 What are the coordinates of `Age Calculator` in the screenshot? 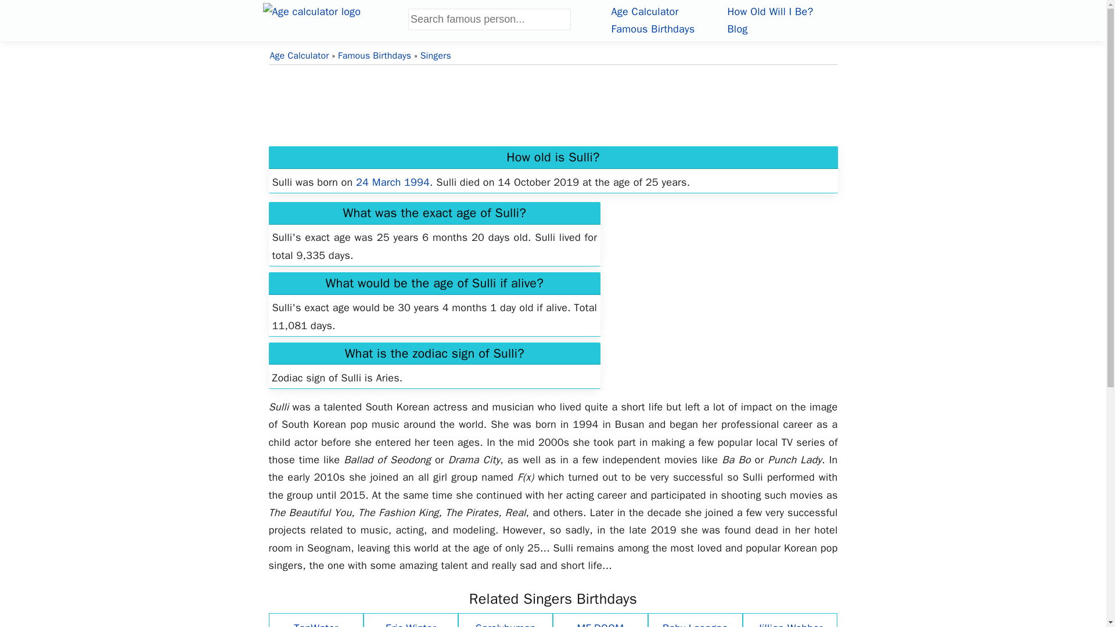 It's located at (645, 12).